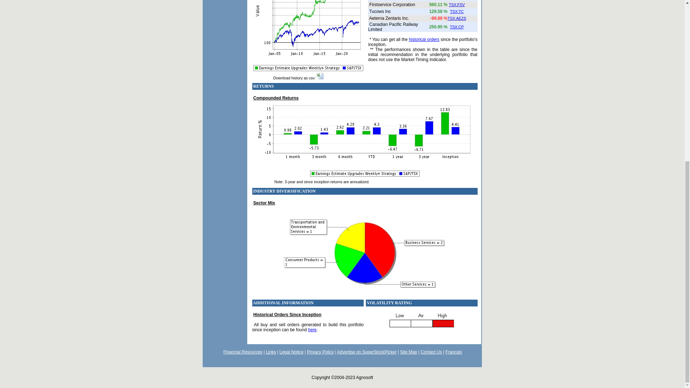 The width and height of the screenshot is (690, 388). What do you see at coordinates (312, 330) in the screenshot?
I see `here` at bounding box center [312, 330].